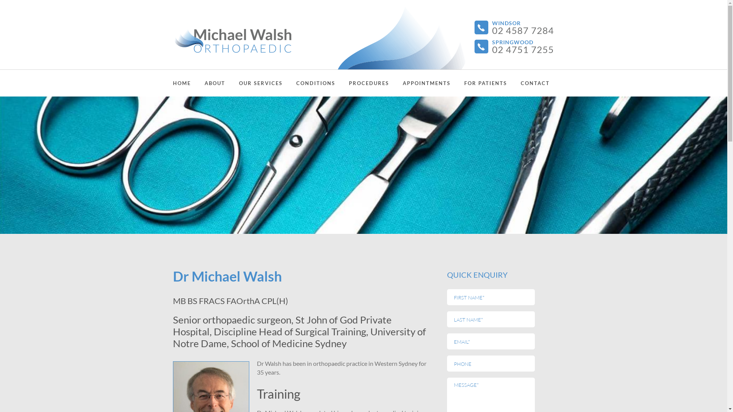  Describe the element at coordinates (394, 141) in the screenshot. I see `ANKLE` at that location.